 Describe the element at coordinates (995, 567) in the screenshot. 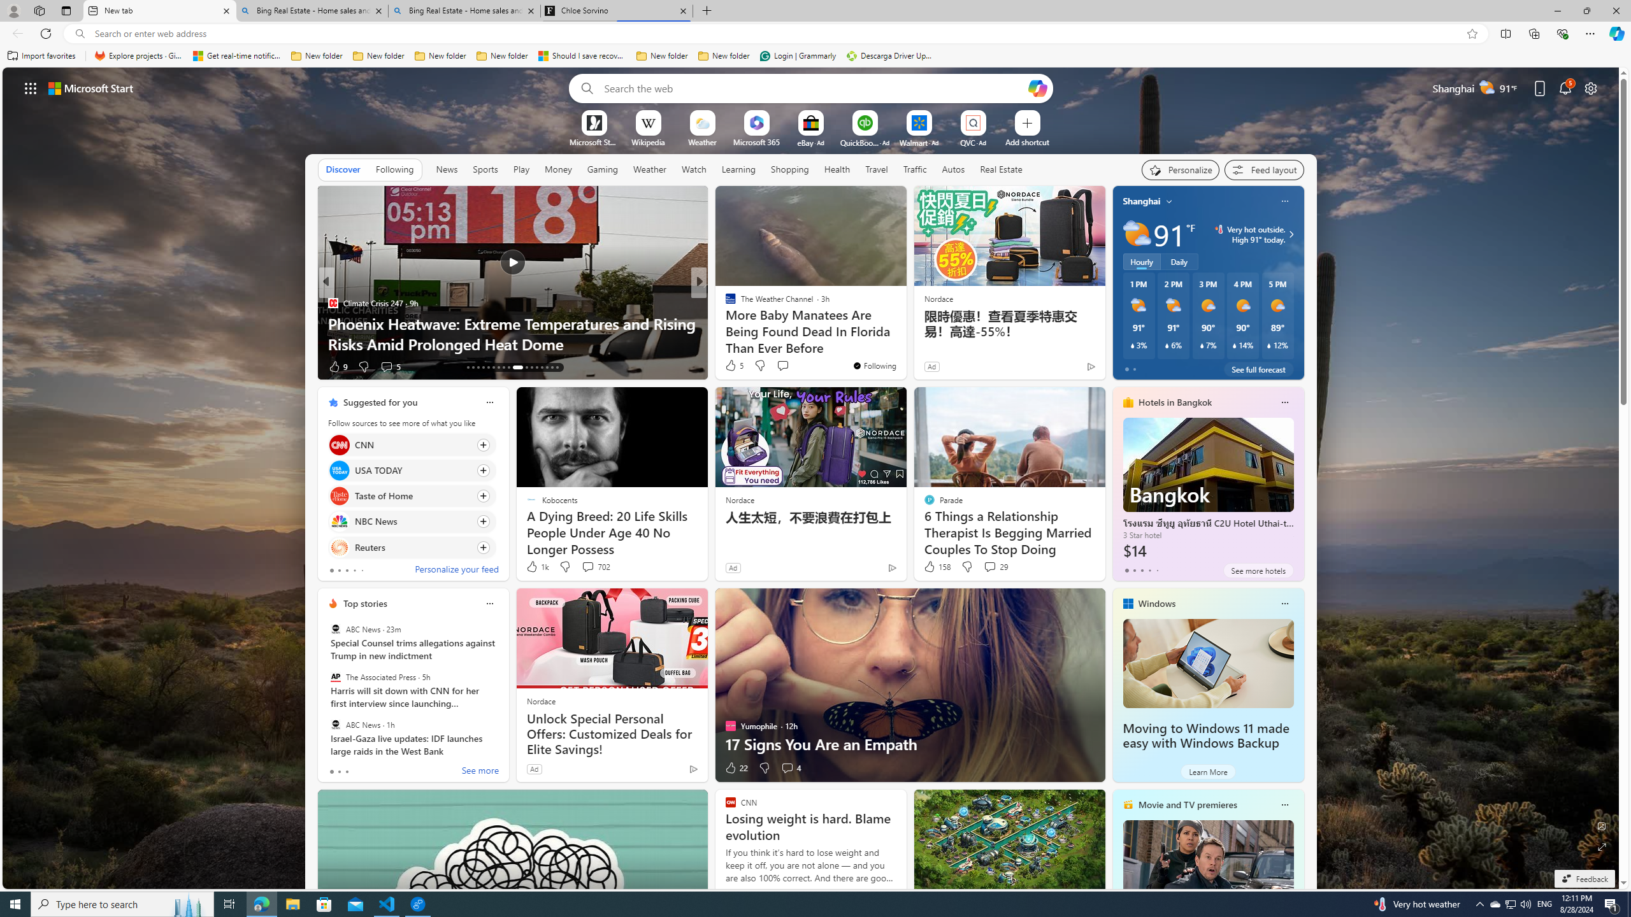

I see `View comments 29 Comment` at that location.